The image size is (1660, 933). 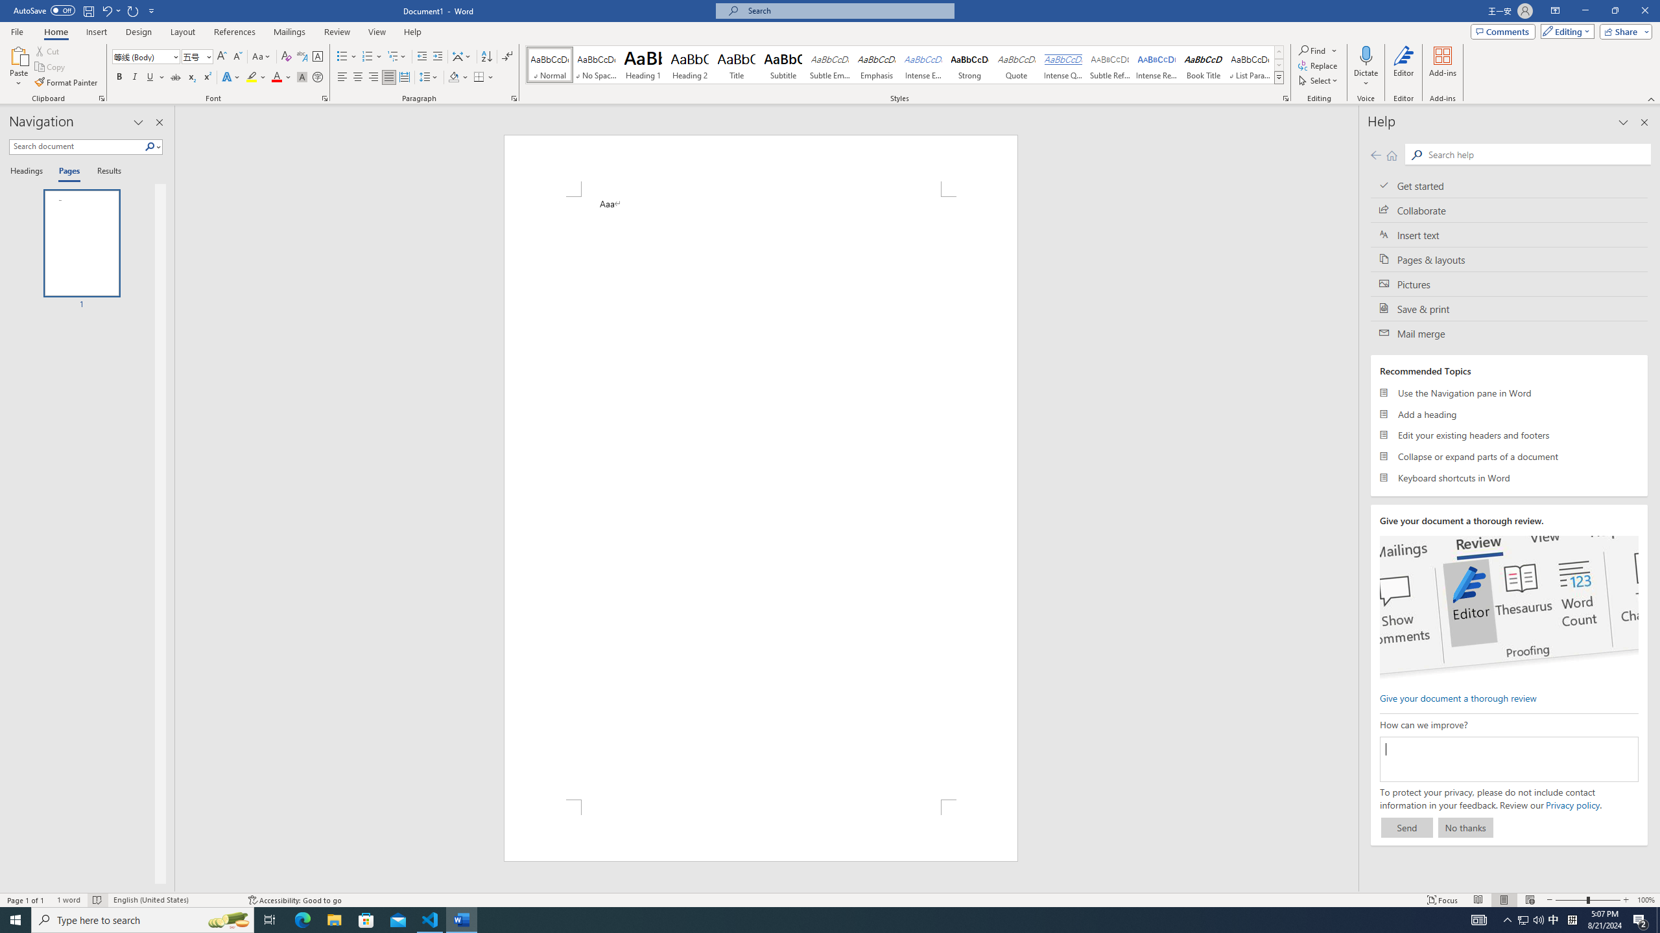 I want to click on Multilevel List, so click(x=396, y=57).